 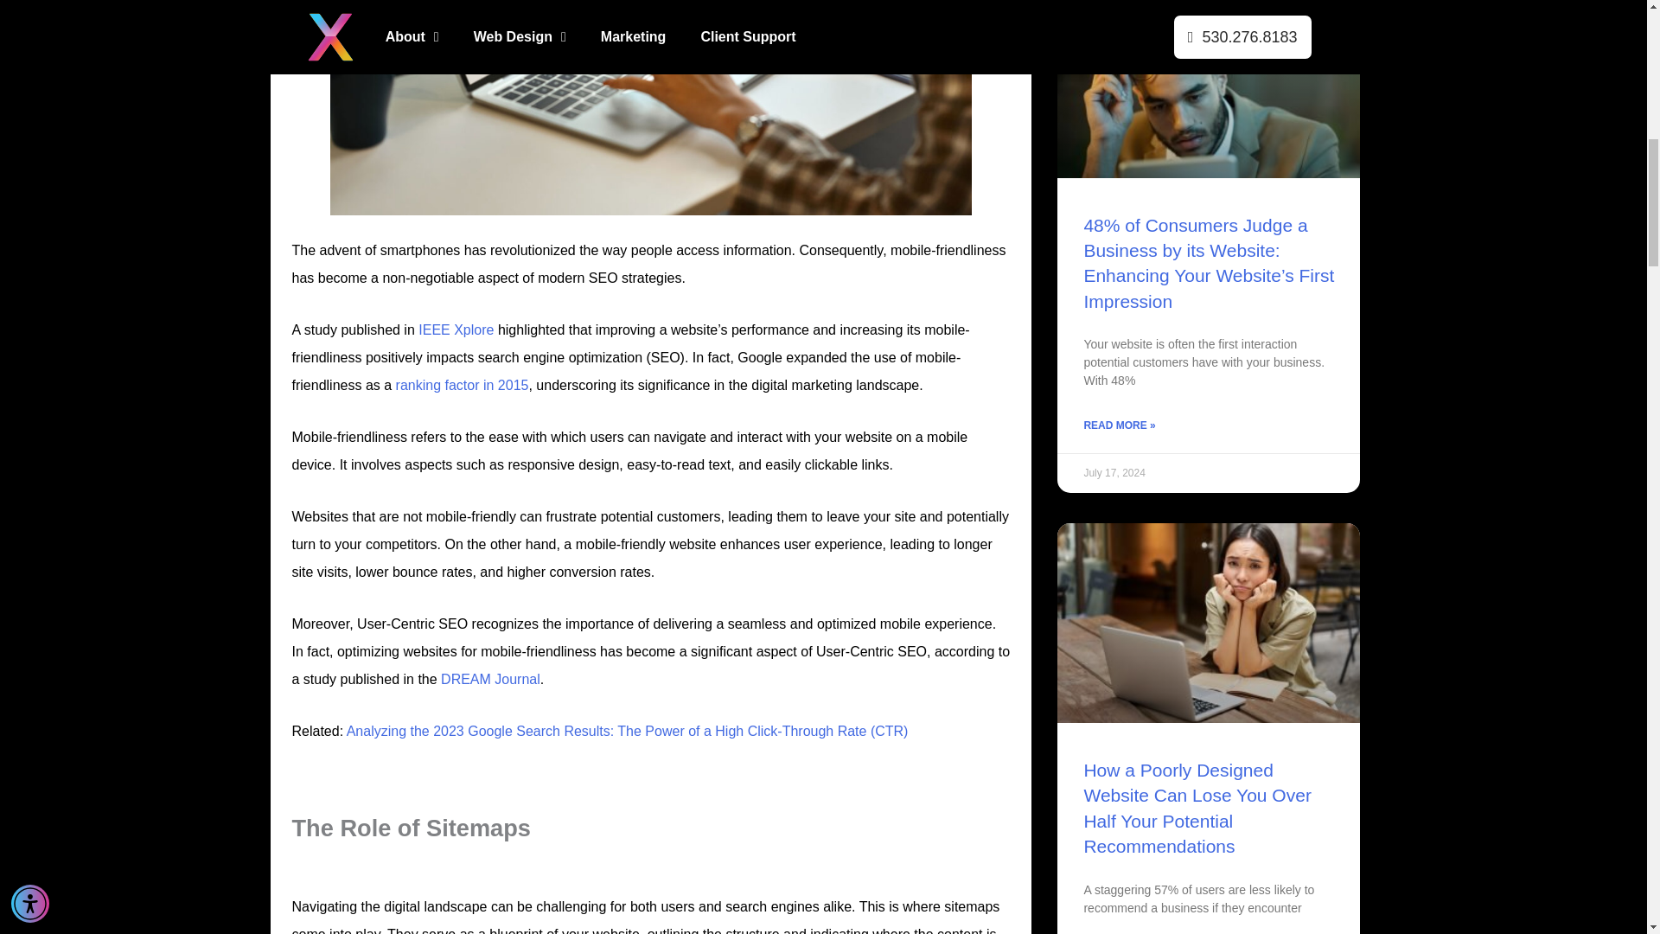 What do you see at coordinates (455, 329) in the screenshot?
I see `IEEE Xplore` at bounding box center [455, 329].